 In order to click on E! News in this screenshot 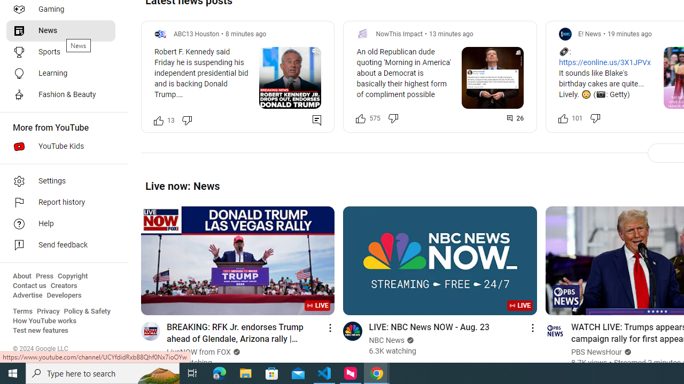, I will do `click(589, 34)`.